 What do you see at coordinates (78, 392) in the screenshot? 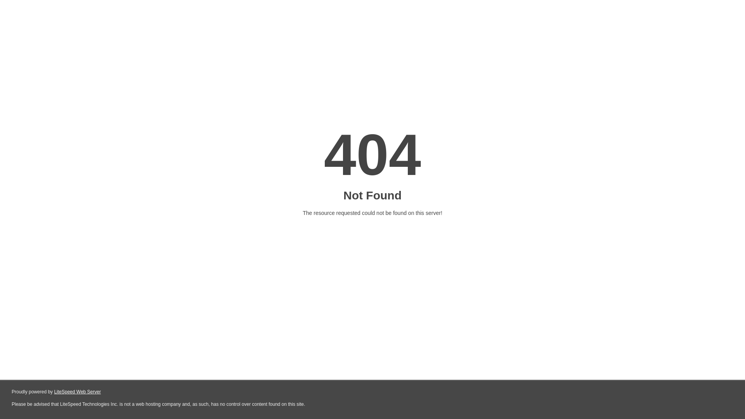
I see `LiteSpeed Web Server` at bounding box center [78, 392].